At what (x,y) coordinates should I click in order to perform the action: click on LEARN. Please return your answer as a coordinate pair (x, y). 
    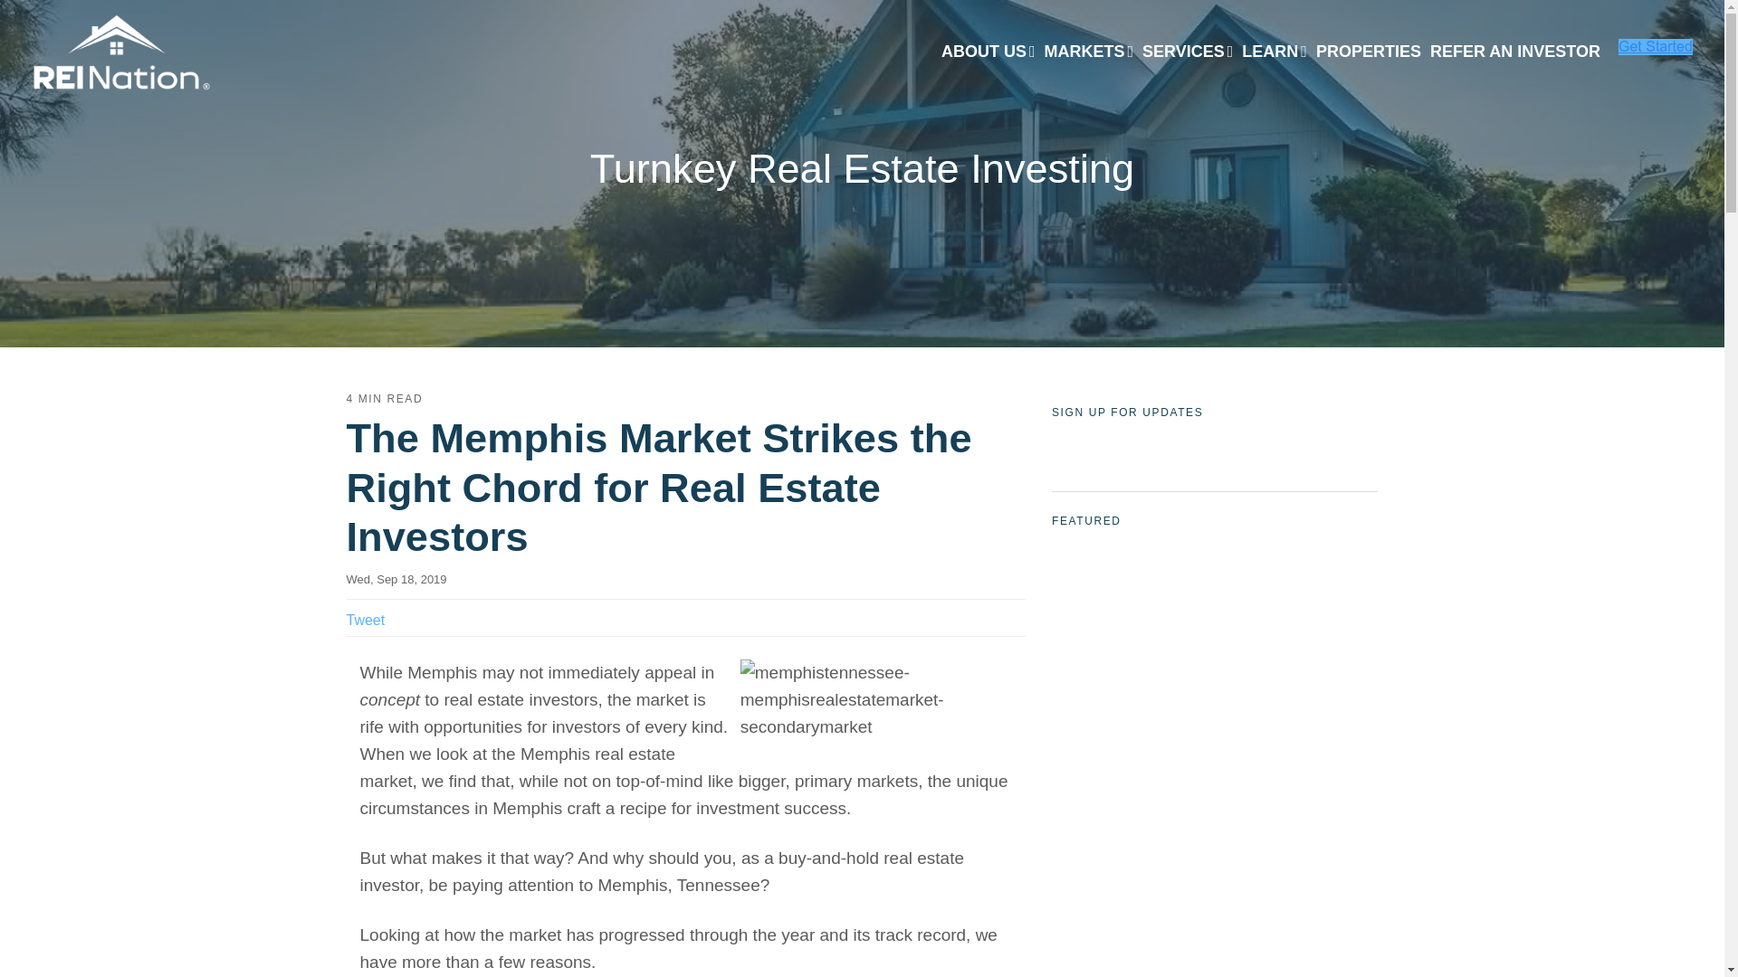
    Looking at the image, I should click on (1275, 52).